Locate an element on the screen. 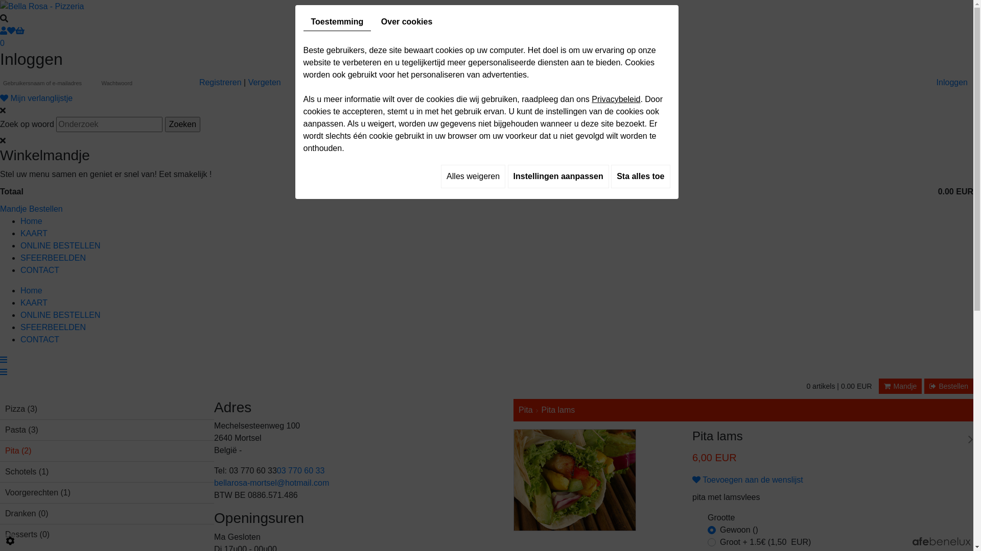 This screenshot has width=981, height=551. Toestemming is located at coordinates (337, 22).